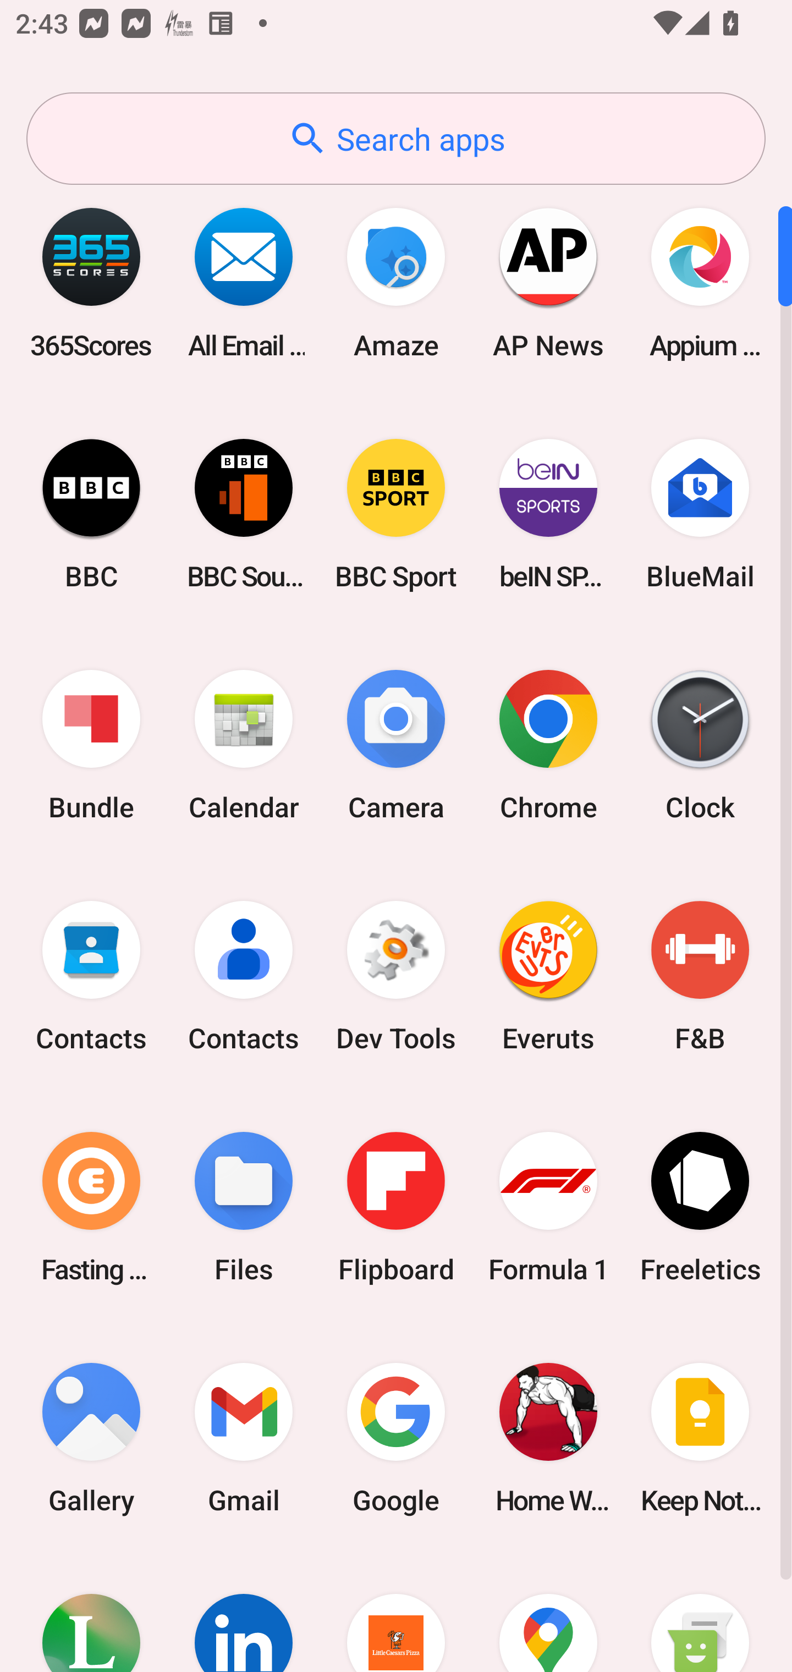  Describe the element at coordinates (396, 1207) in the screenshot. I see `Flipboard` at that location.